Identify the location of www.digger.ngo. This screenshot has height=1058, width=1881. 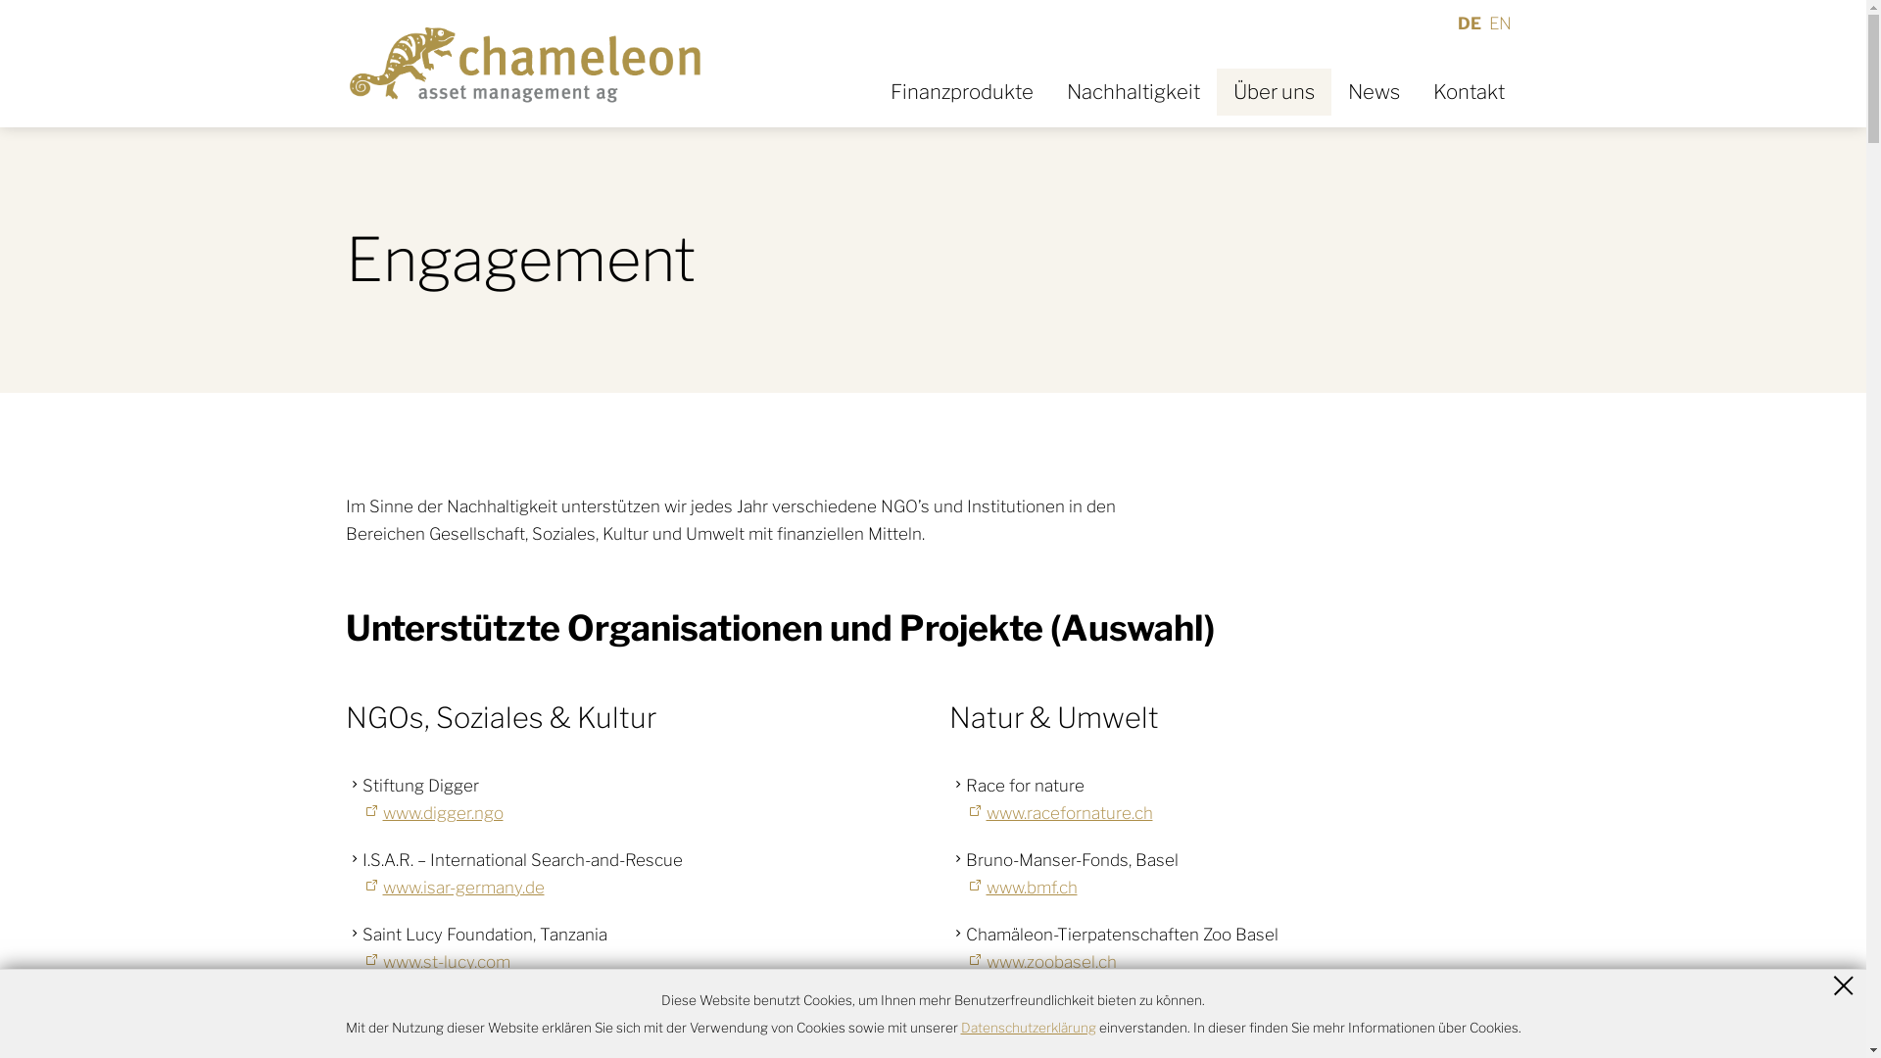
(433, 813).